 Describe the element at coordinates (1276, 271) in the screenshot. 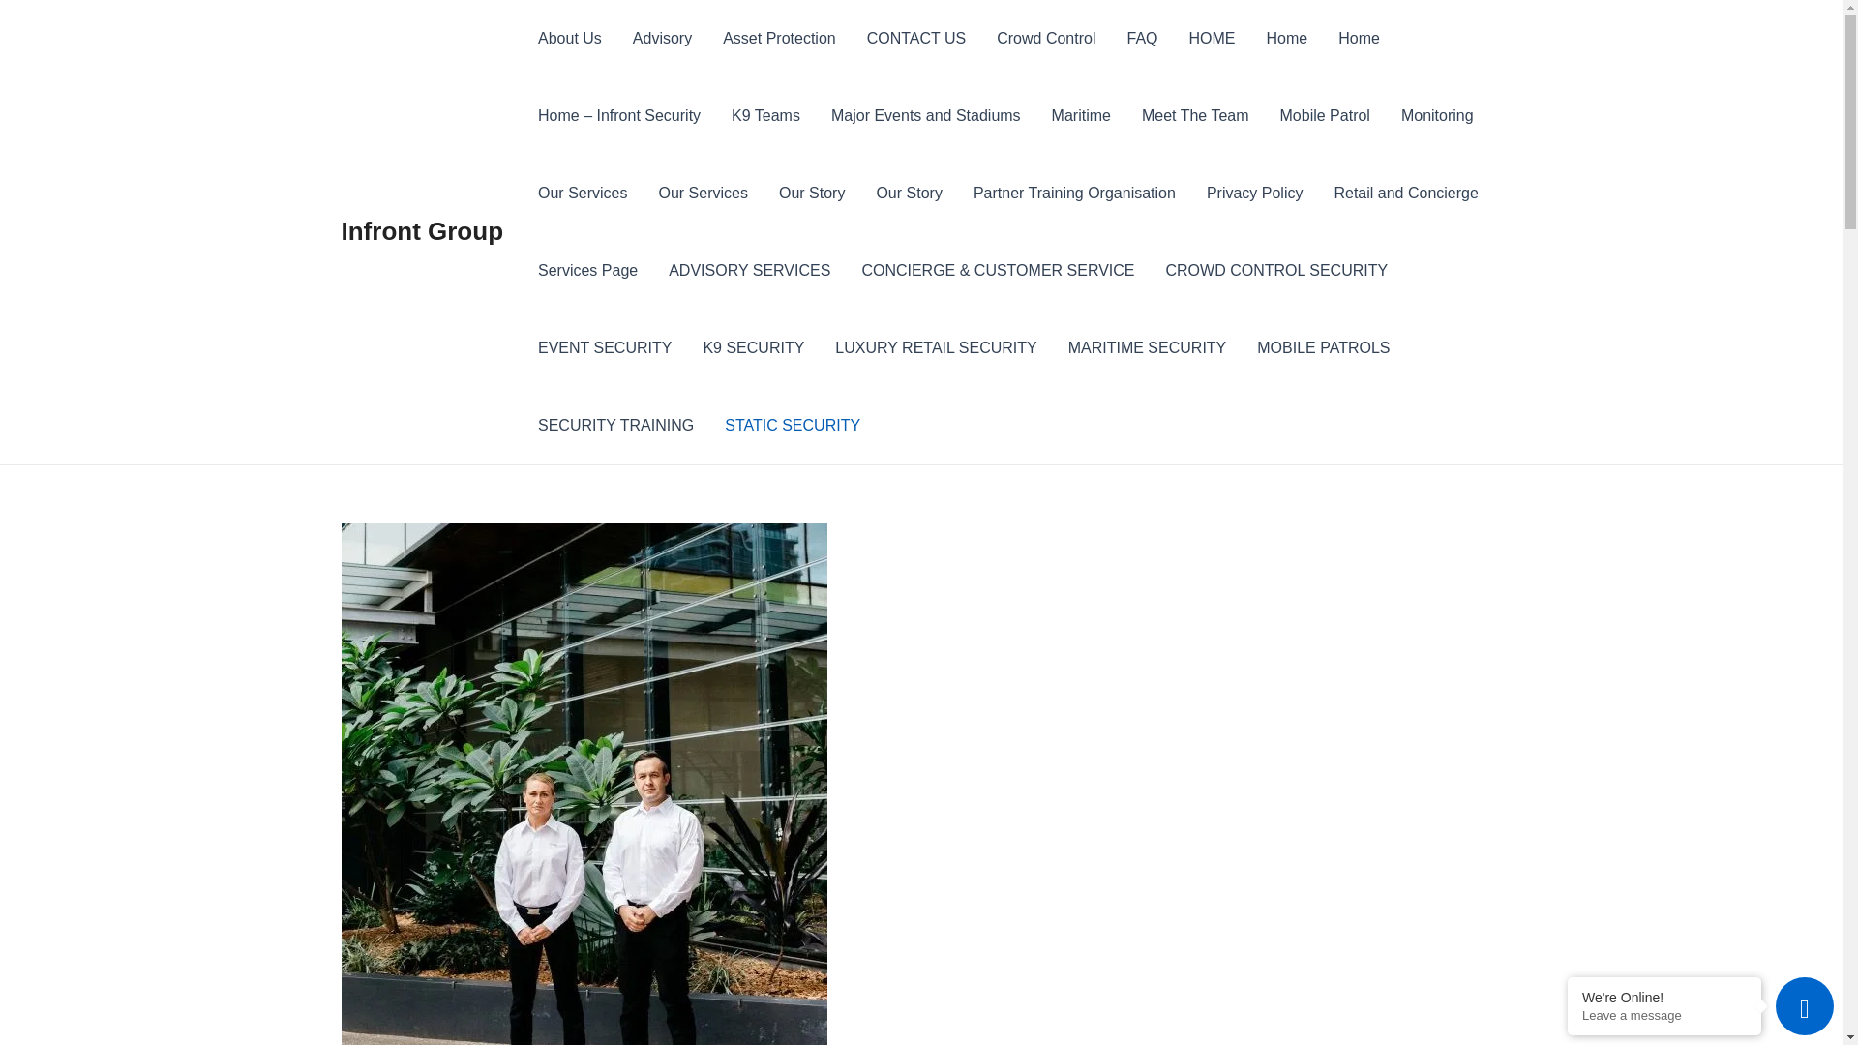

I see `CROWD CONTROL SECURITY` at that location.